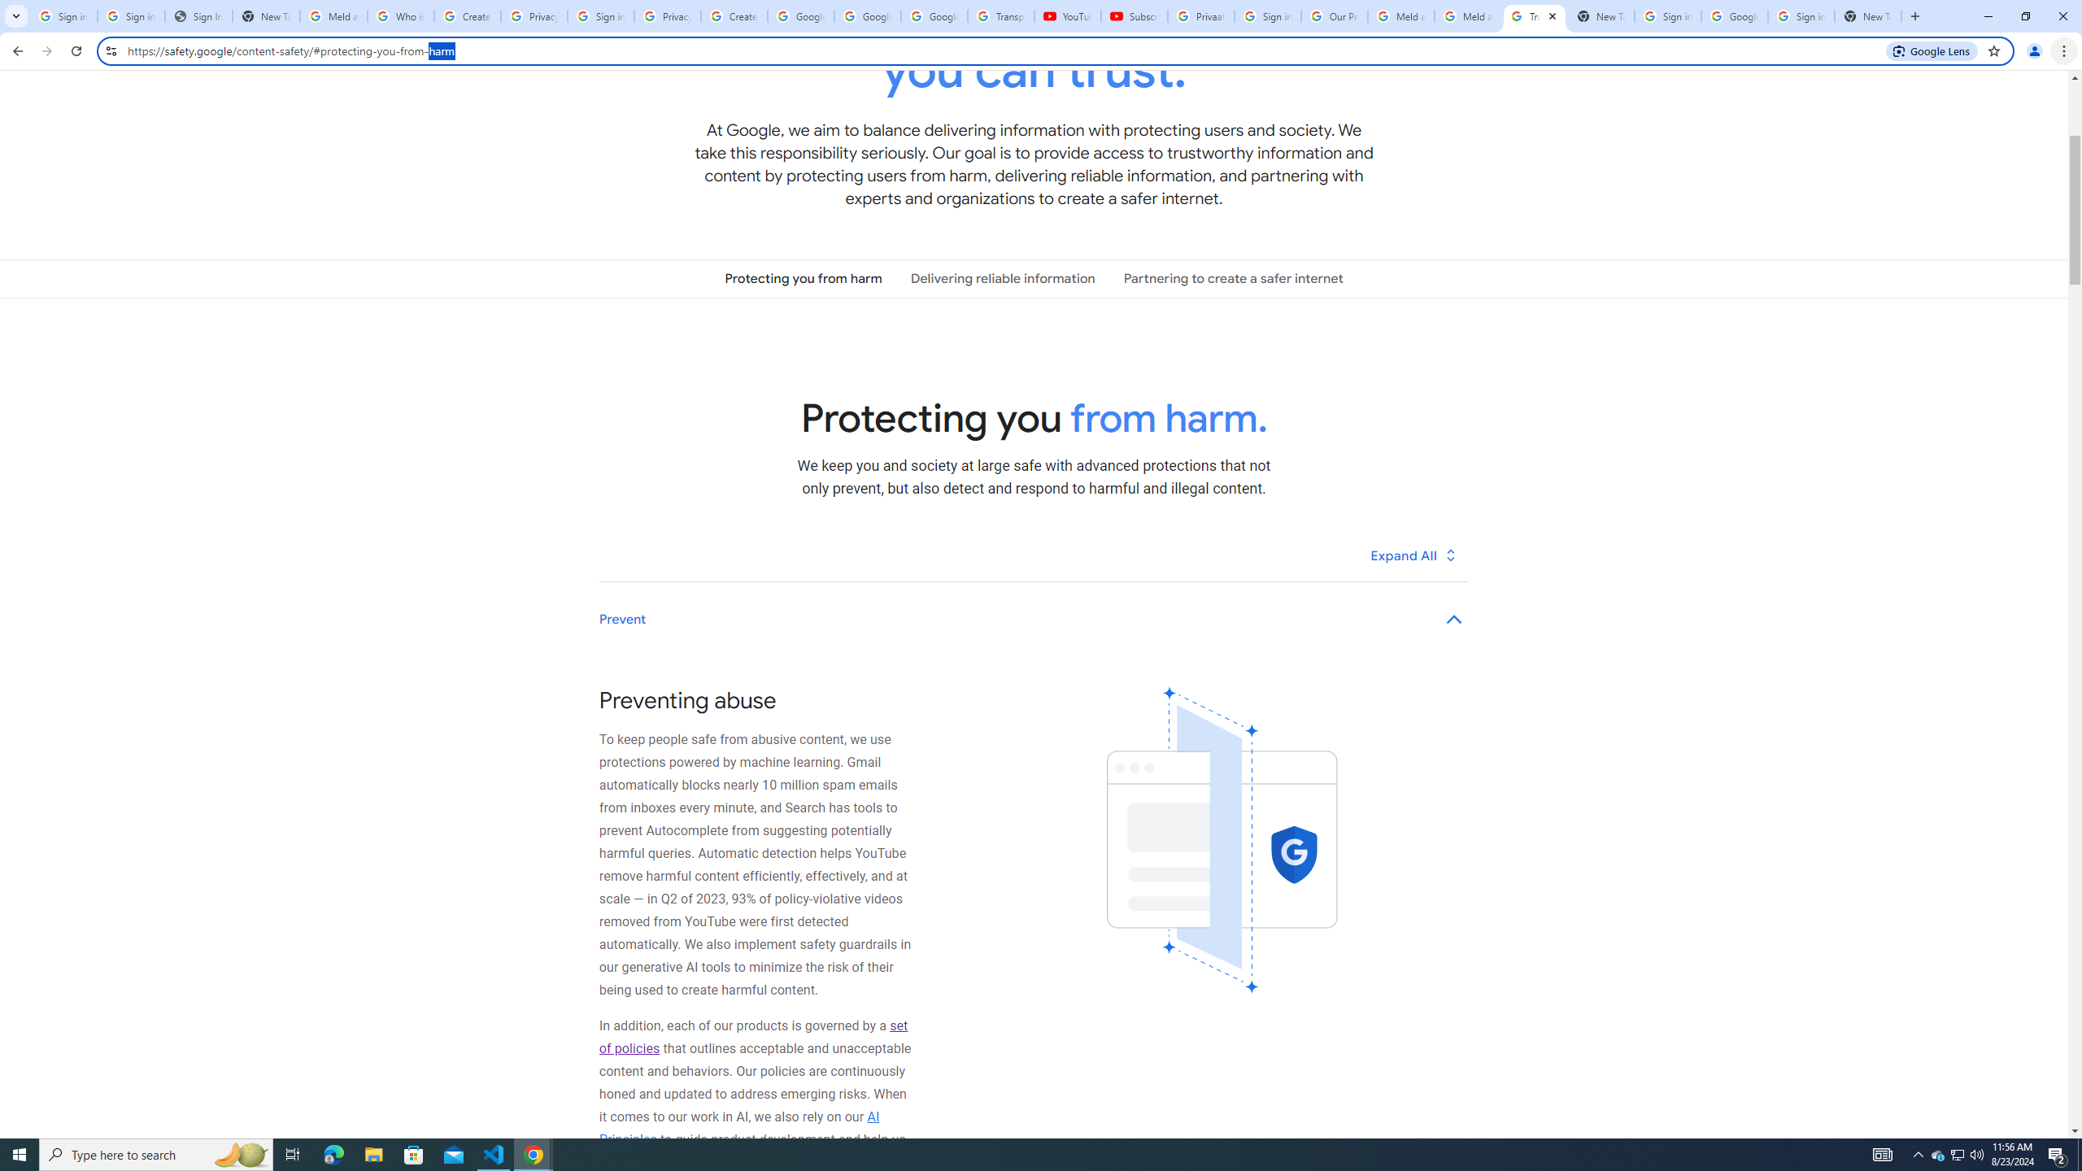  I want to click on Sign in - Google Accounts, so click(63, 16).